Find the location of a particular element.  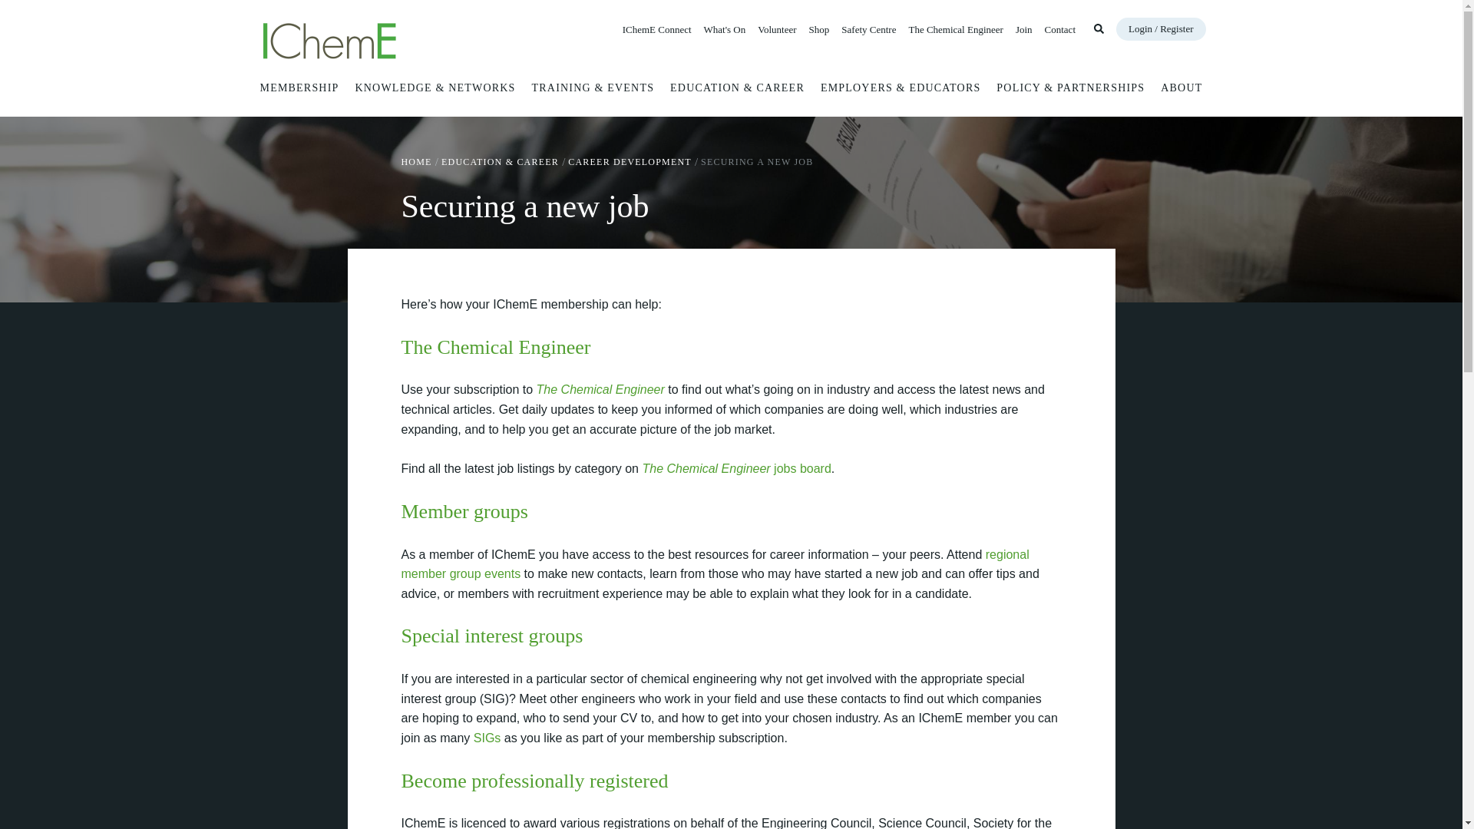

Group events is located at coordinates (715, 564).